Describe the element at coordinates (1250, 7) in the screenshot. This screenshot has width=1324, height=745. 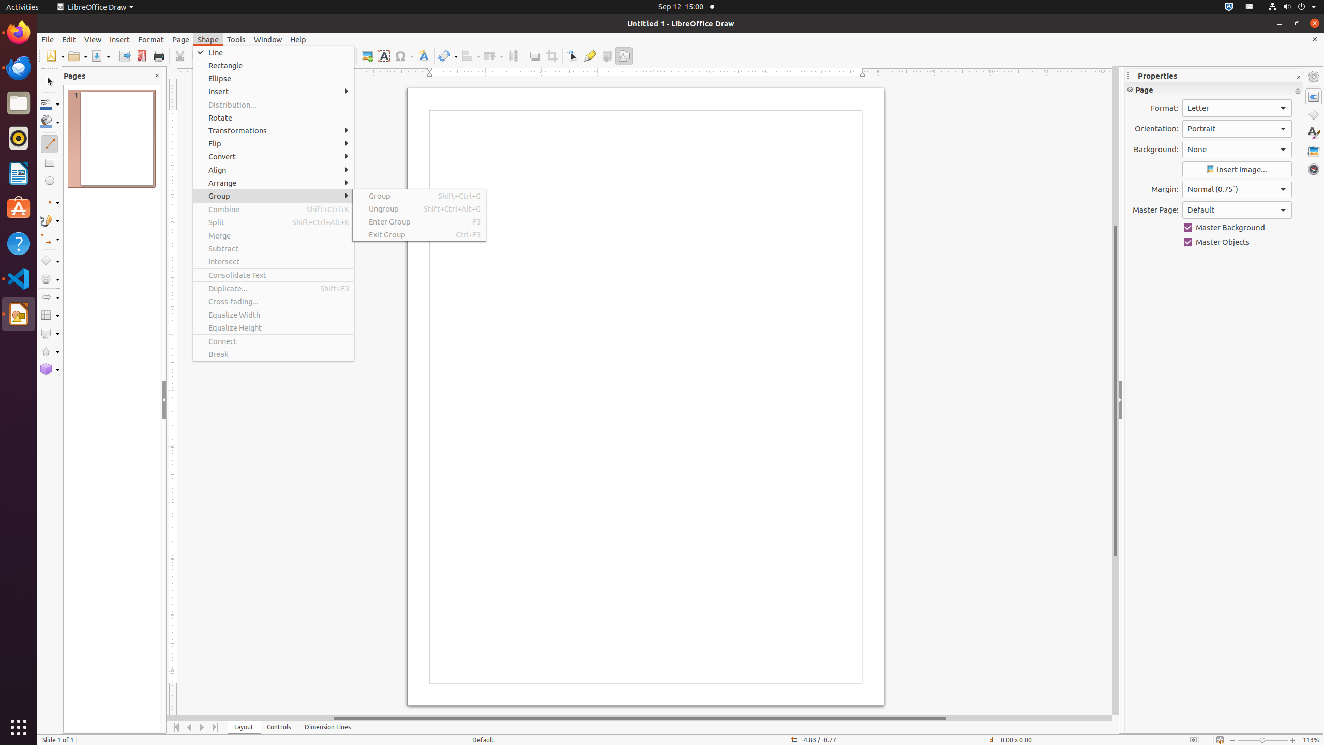
I see `:1.21/StatusNotifierItem` at that location.